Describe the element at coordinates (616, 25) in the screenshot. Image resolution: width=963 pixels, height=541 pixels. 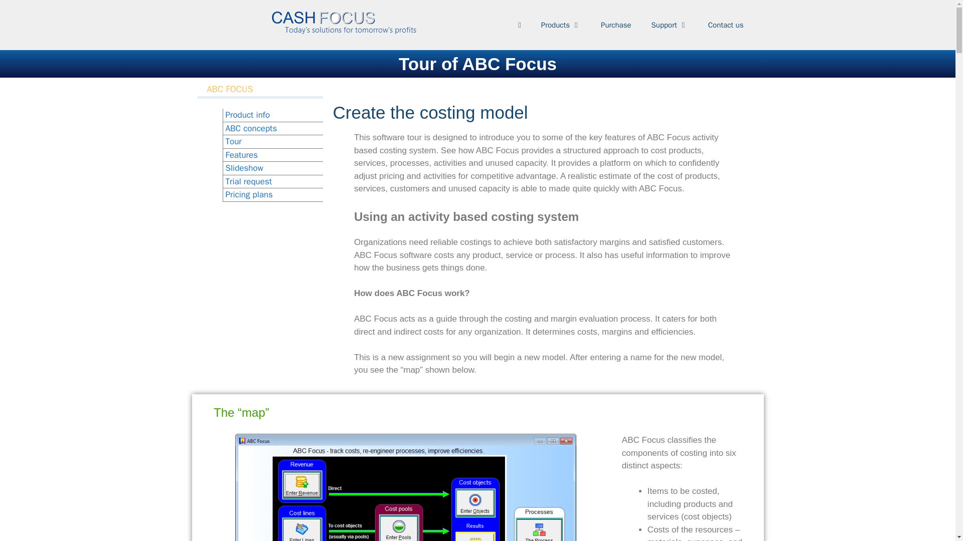
I see `Purchase` at that location.